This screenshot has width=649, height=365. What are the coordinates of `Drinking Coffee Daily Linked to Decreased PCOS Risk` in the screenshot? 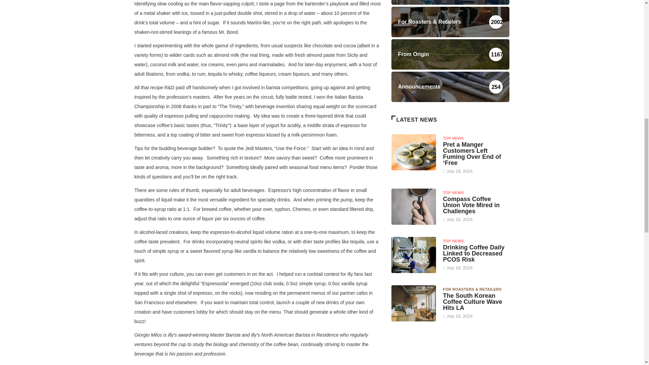 It's located at (414, 254).